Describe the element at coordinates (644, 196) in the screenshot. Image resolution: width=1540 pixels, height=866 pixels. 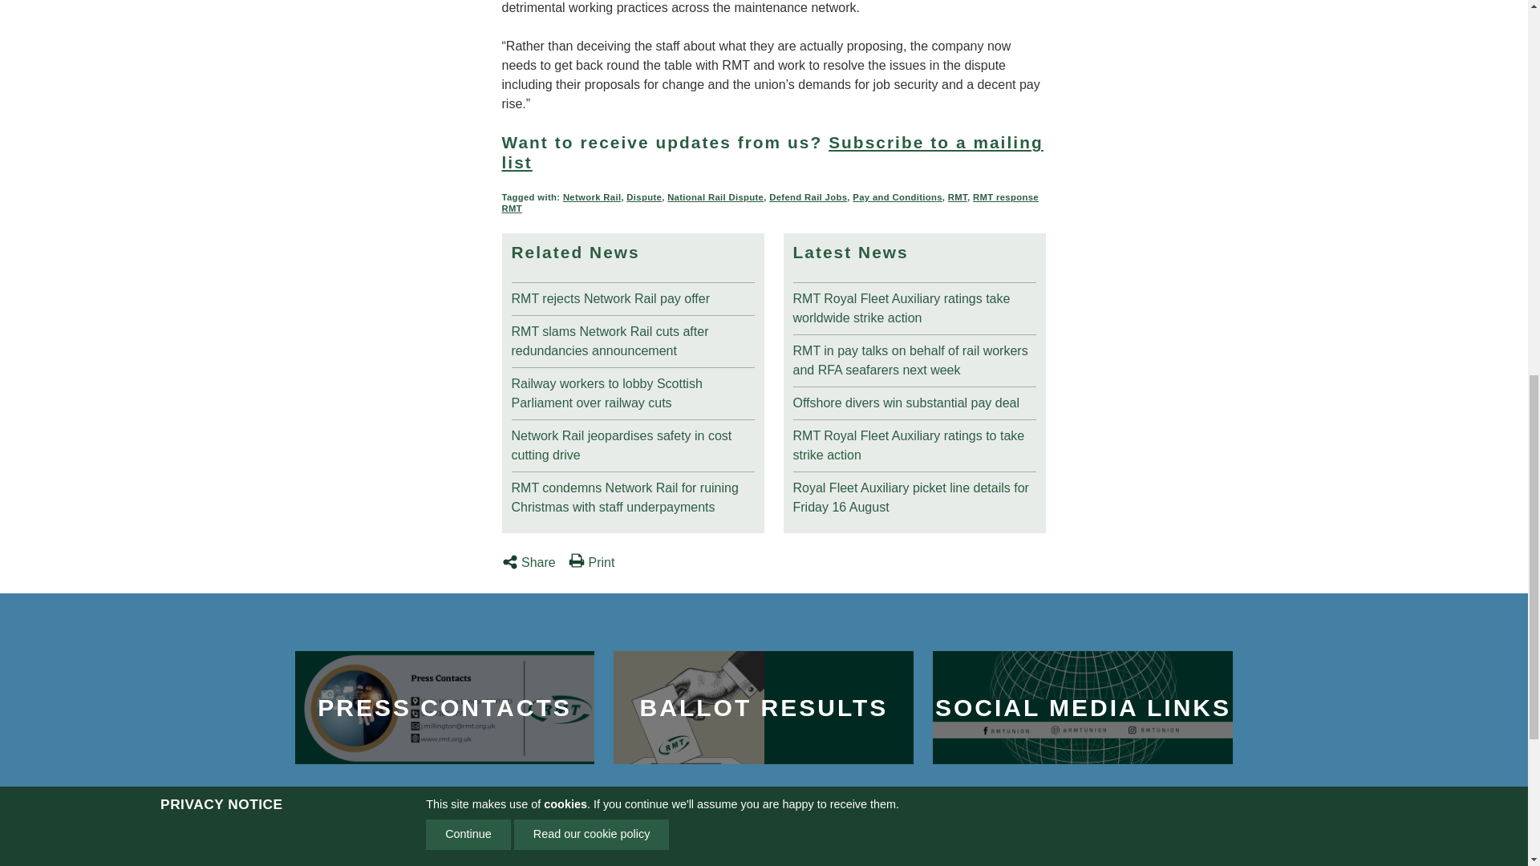
I see `Dispute` at that location.